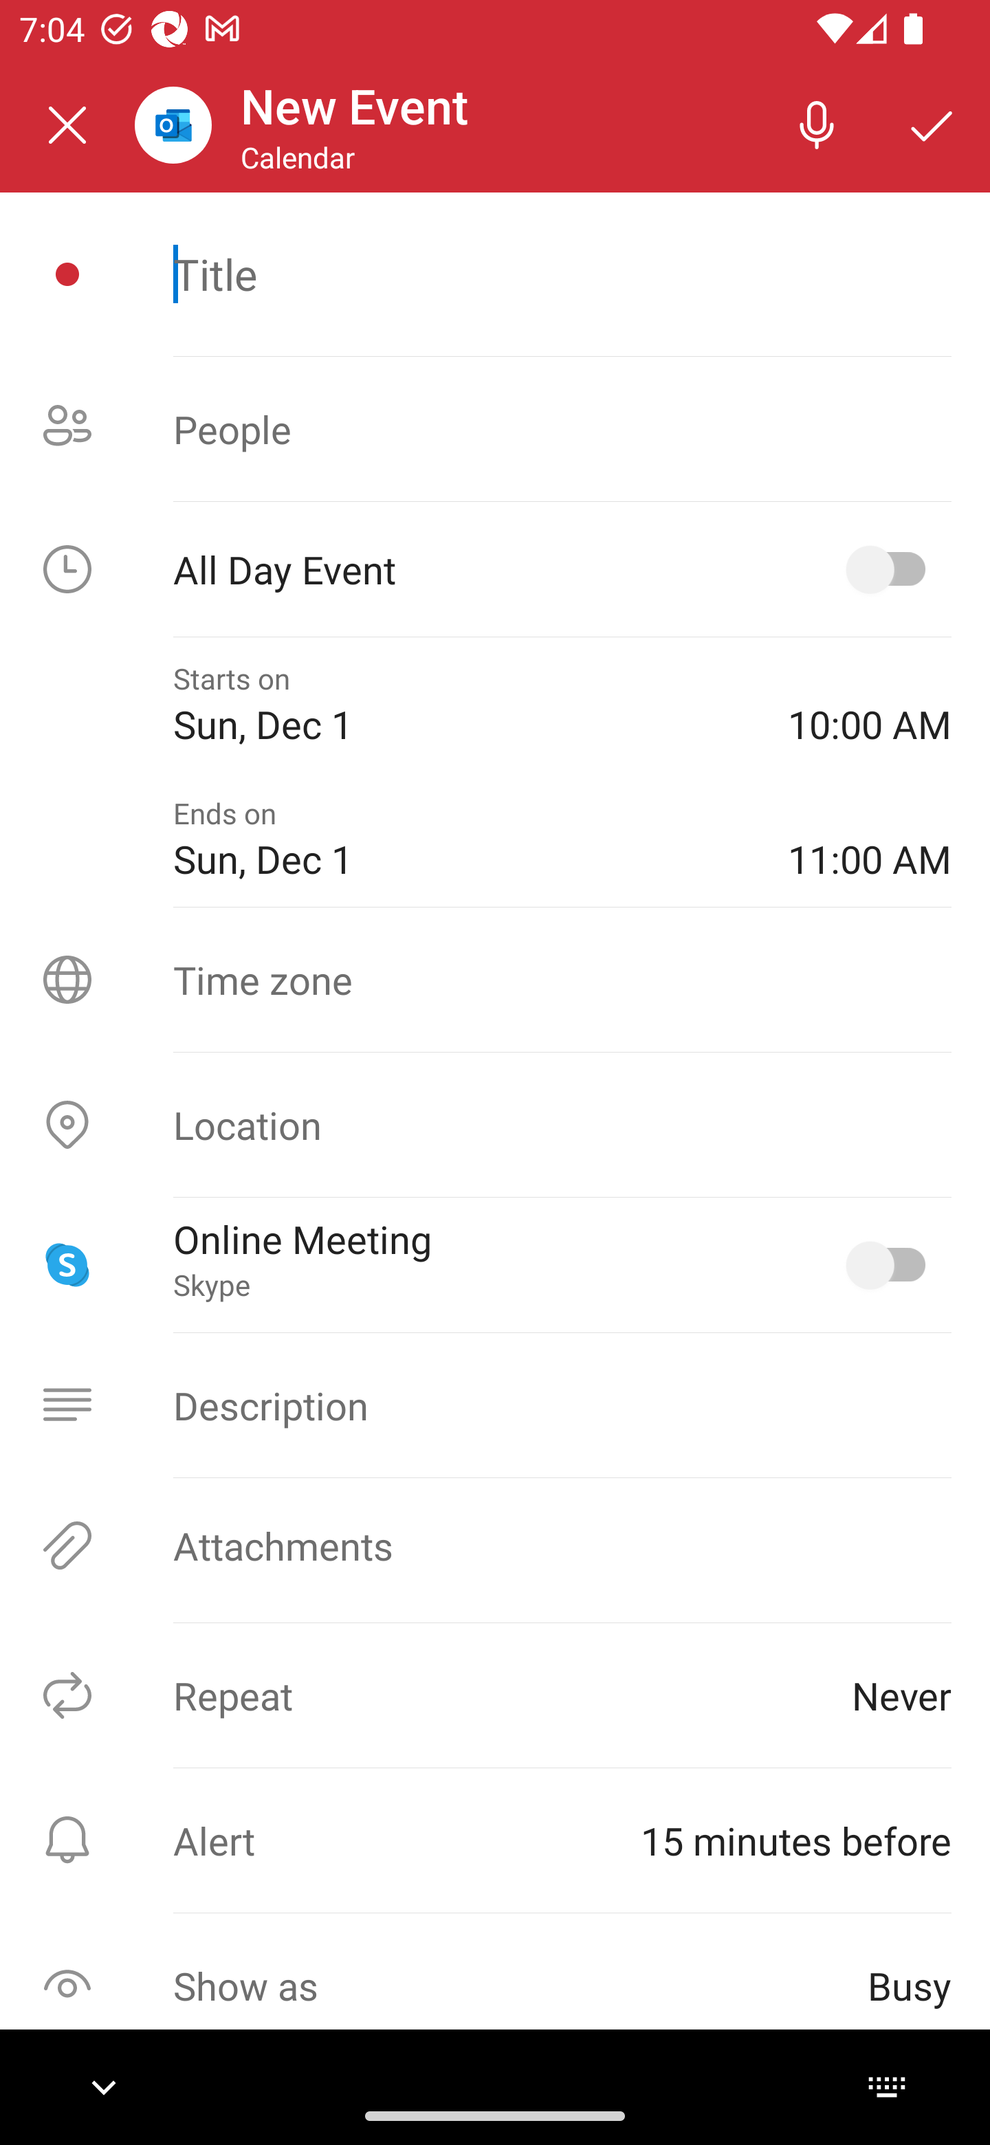 The height and width of the screenshot is (2145, 990). I want to click on Ends on Sun, Dec 1, so click(461, 839).